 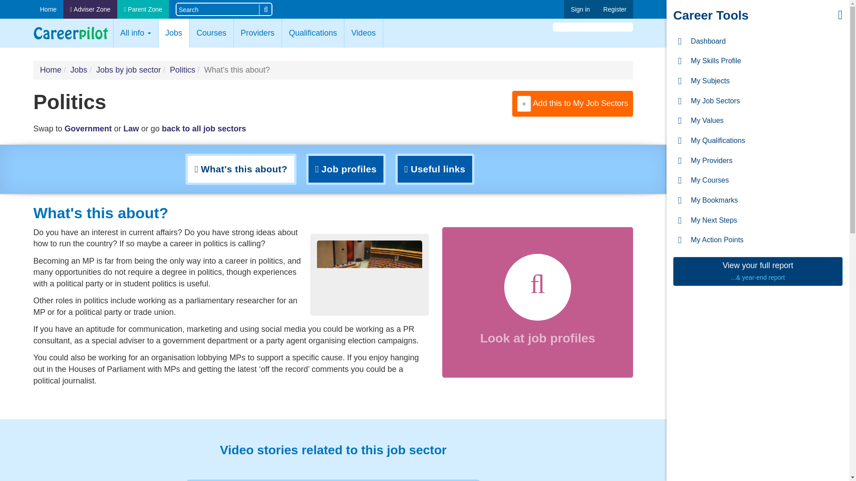 What do you see at coordinates (757, 240) in the screenshot?
I see `My Action Points` at bounding box center [757, 240].